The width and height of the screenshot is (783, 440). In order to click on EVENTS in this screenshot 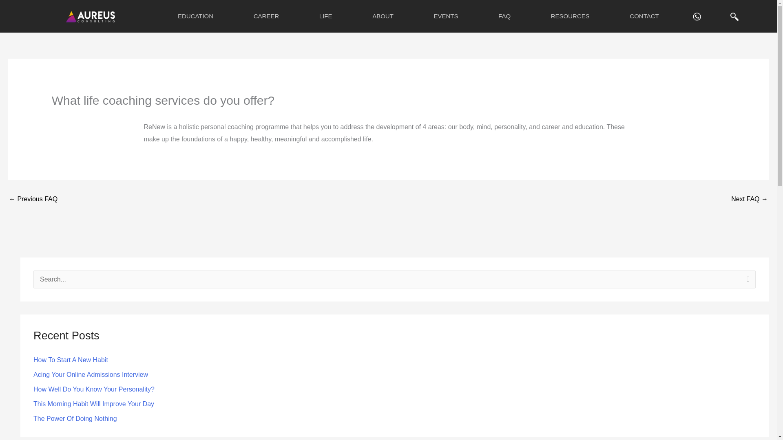, I will do `click(446, 16)`.